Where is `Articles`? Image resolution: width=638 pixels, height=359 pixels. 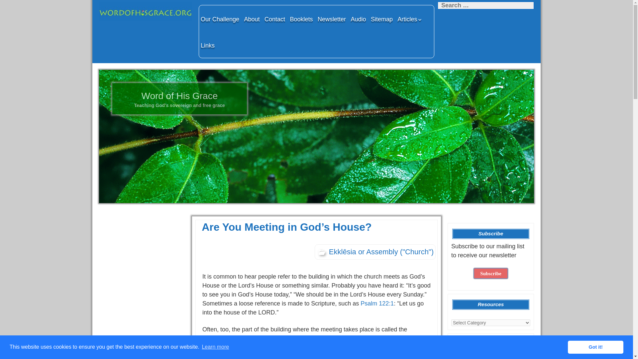
Articles is located at coordinates (410, 19).